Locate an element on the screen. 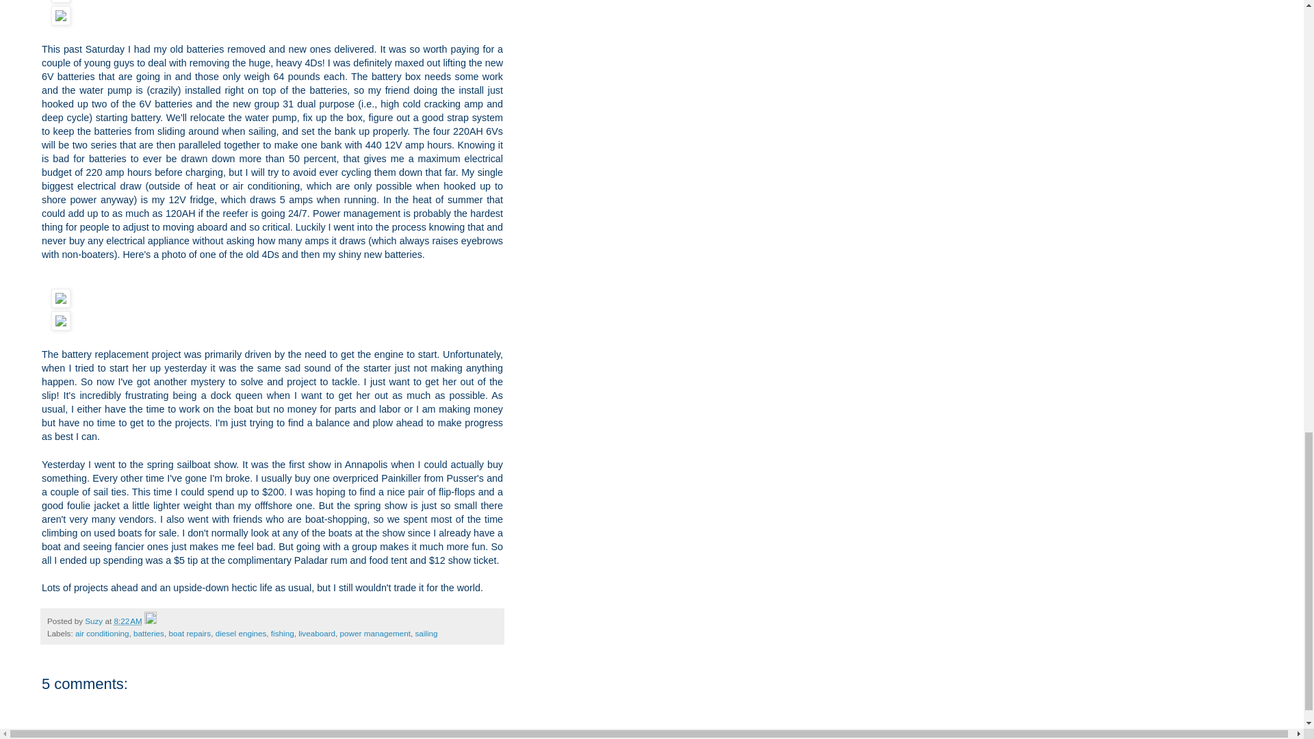  author profile is located at coordinates (94, 620).